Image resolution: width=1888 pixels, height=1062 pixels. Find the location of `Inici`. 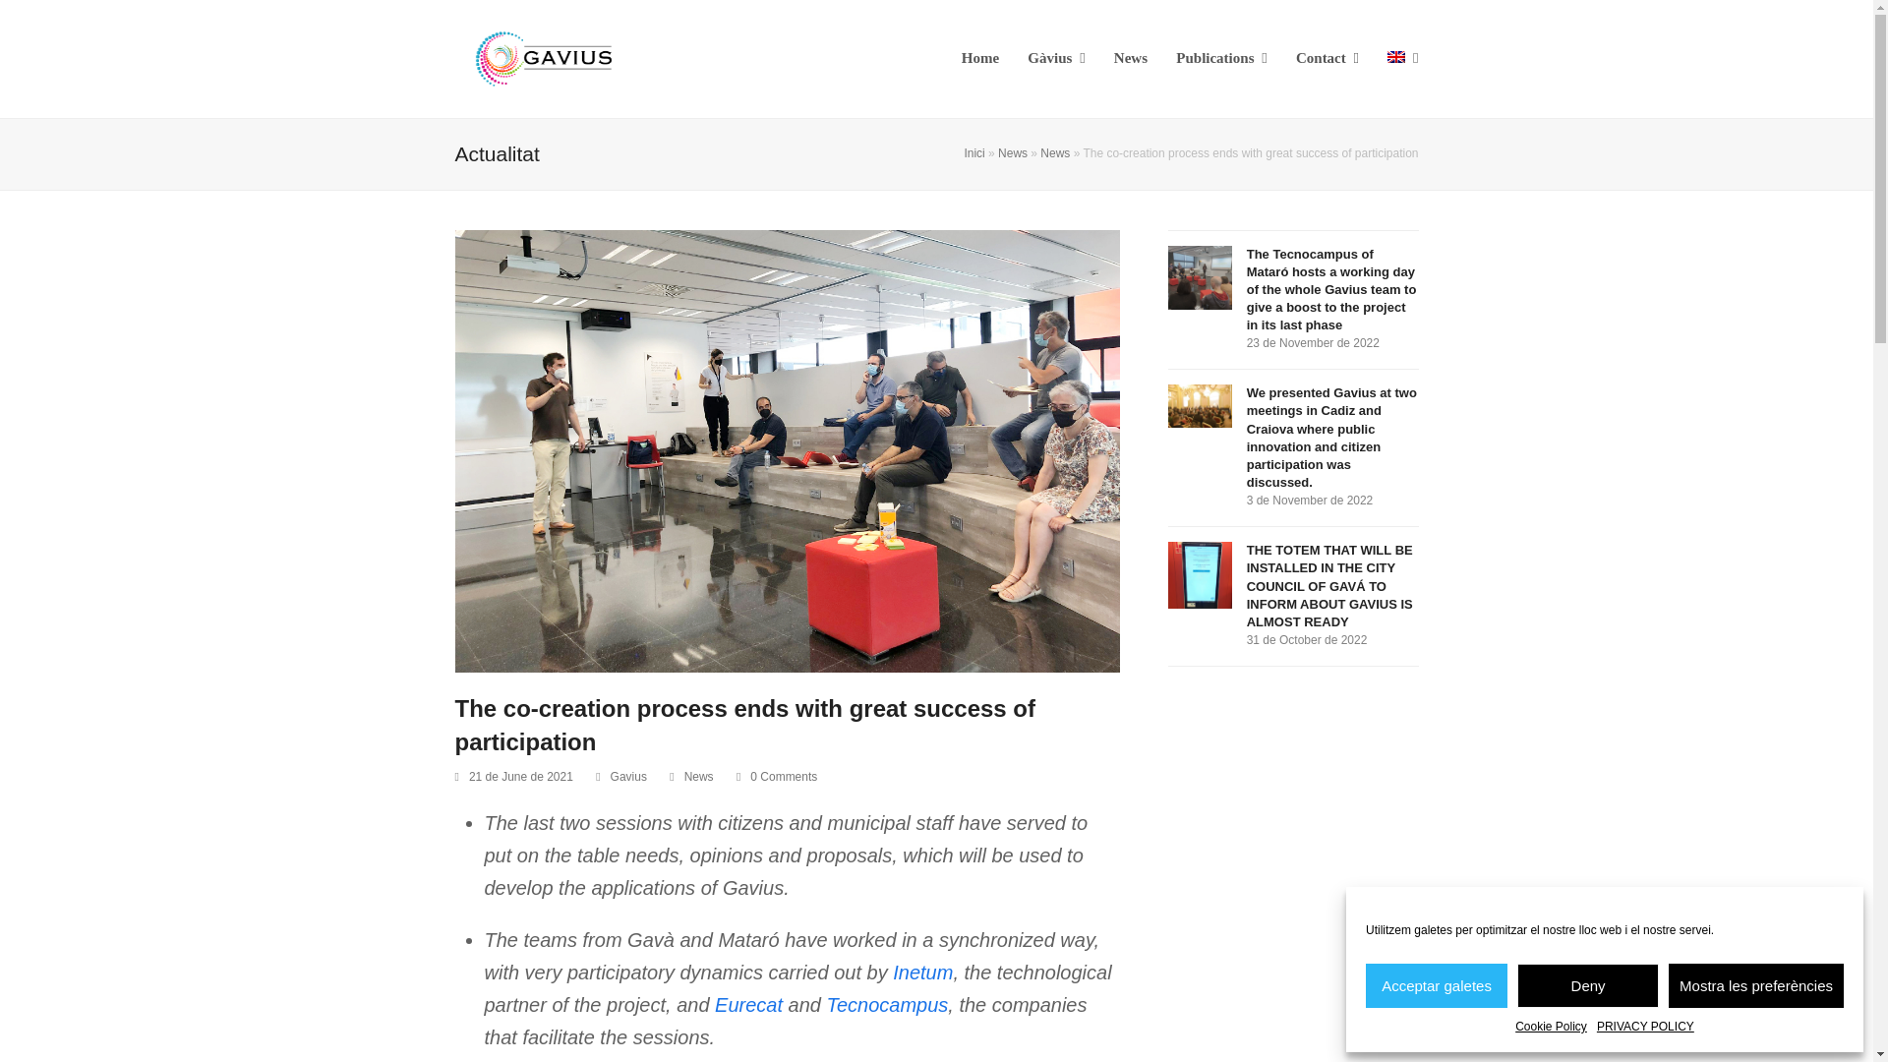

Inici is located at coordinates (973, 153).